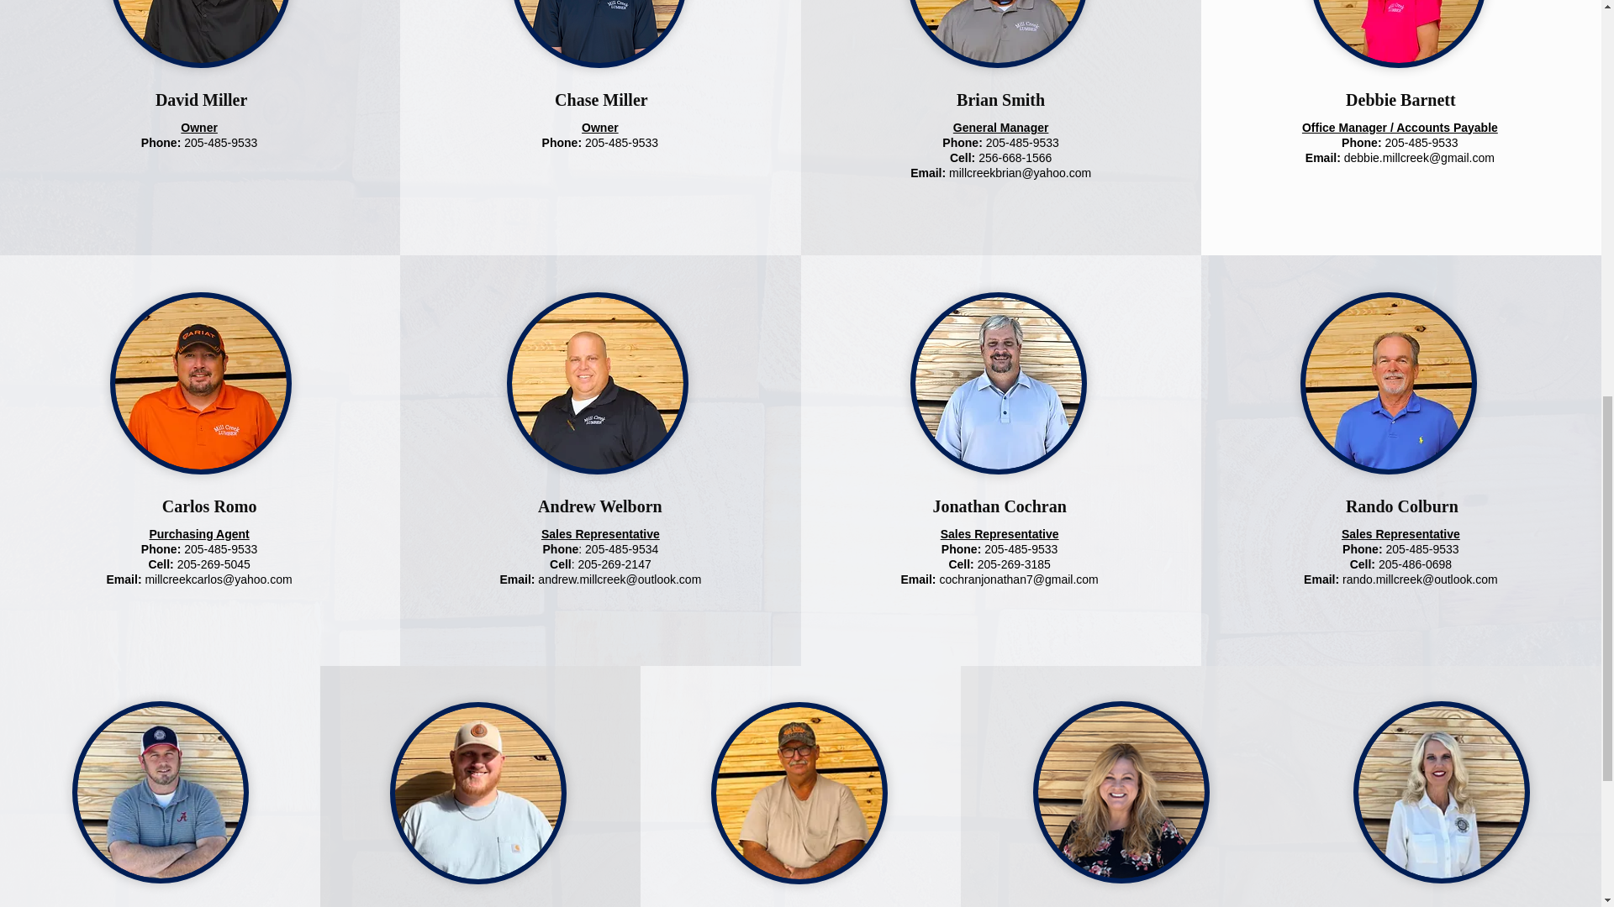 The image size is (1614, 907). What do you see at coordinates (997, 34) in the screenshot?
I see `guy4.jpg` at bounding box center [997, 34].